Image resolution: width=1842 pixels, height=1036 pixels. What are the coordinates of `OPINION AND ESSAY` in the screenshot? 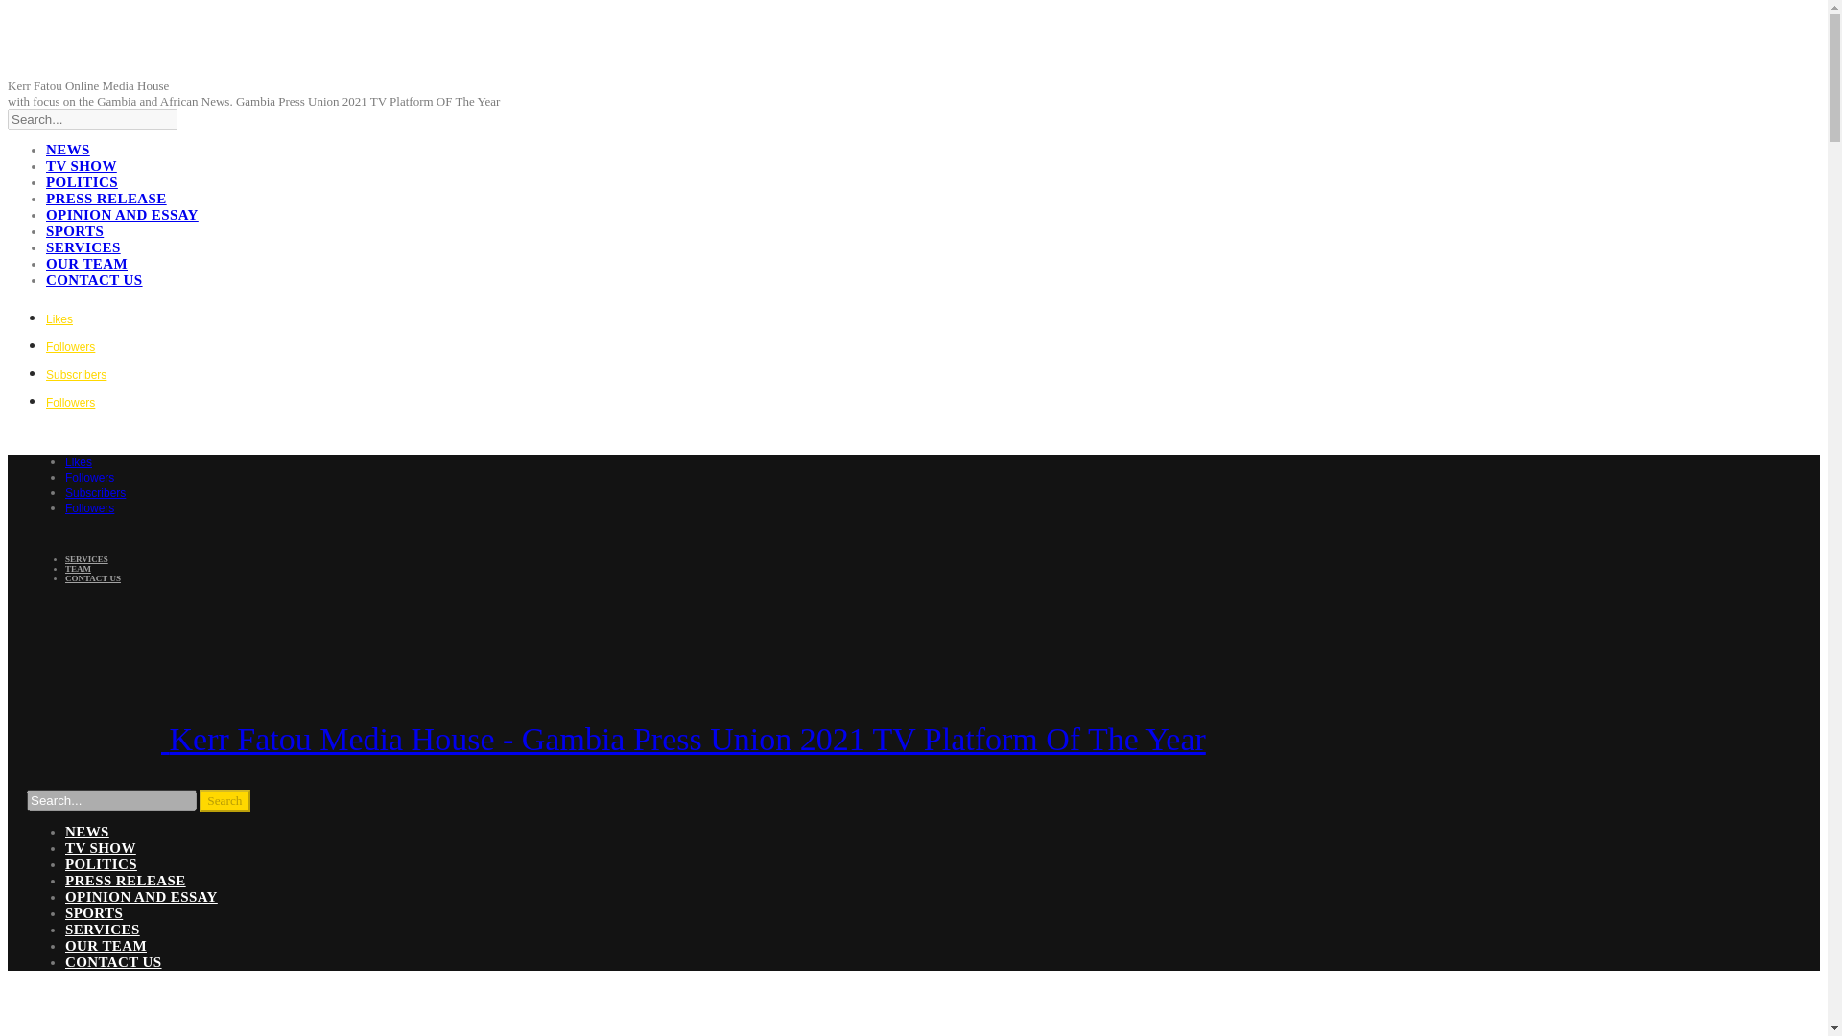 It's located at (140, 896).